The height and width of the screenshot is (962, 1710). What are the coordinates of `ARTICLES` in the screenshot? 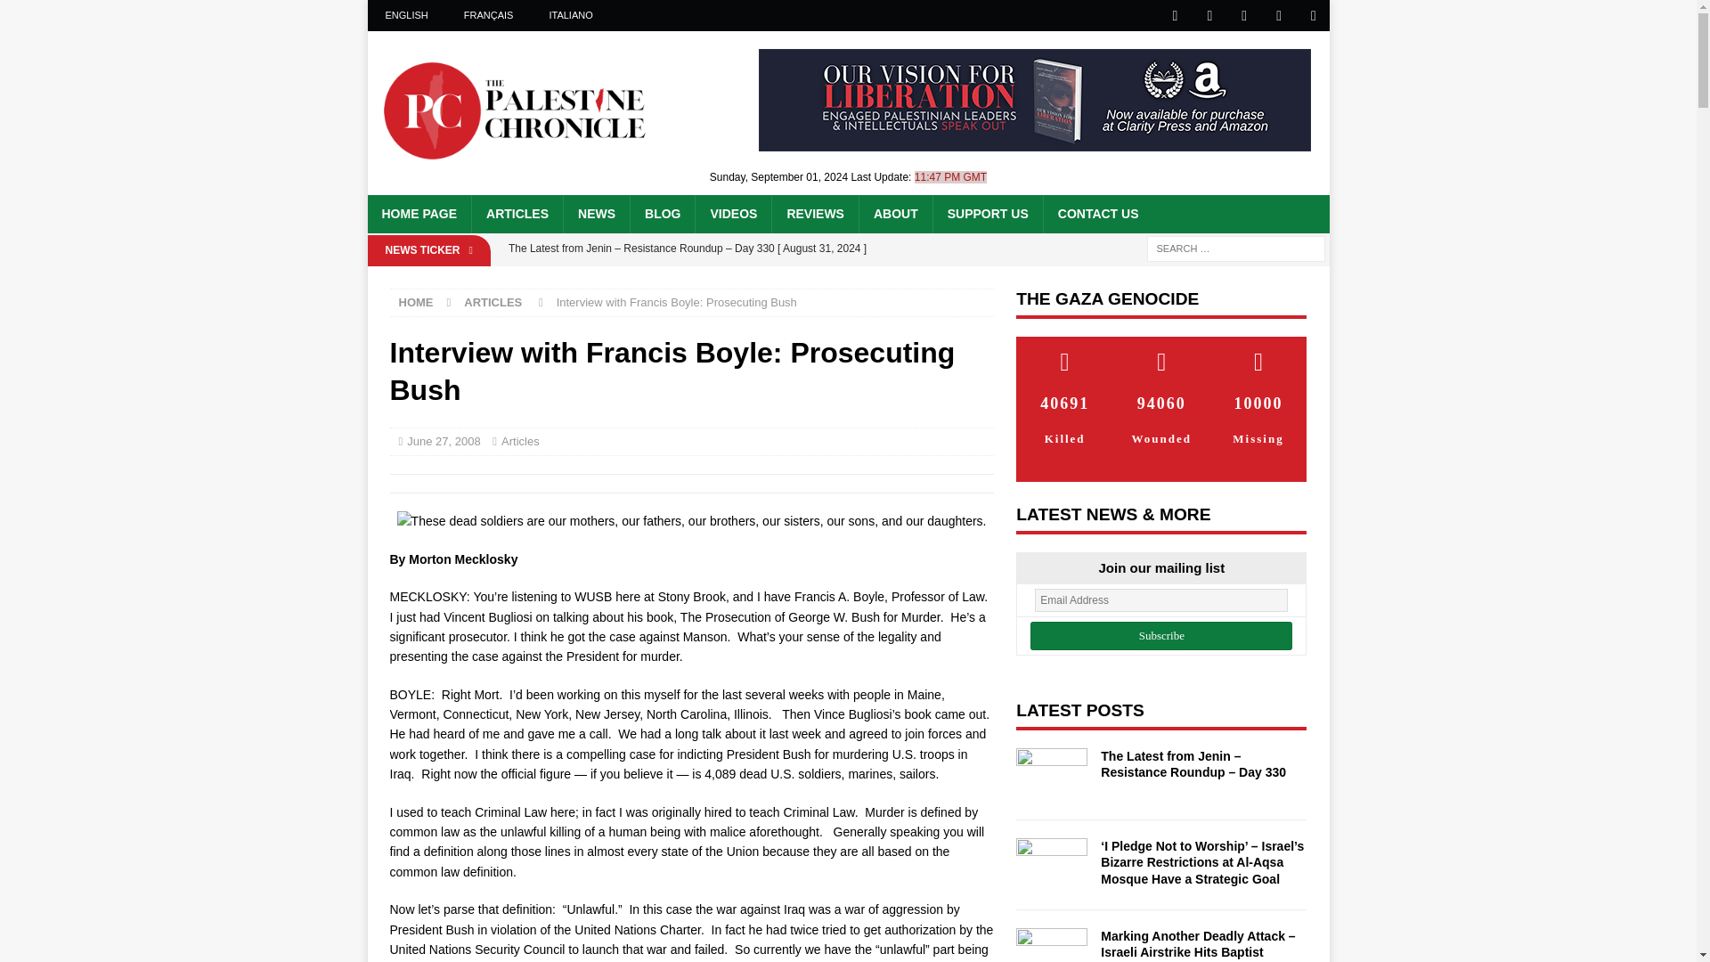 It's located at (517, 214).